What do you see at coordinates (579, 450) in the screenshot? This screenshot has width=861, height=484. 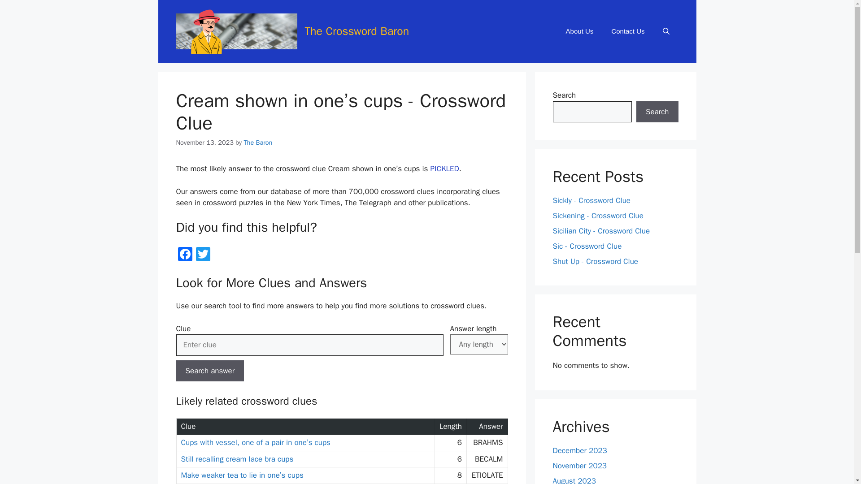 I see `December 2023` at bounding box center [579, 450].